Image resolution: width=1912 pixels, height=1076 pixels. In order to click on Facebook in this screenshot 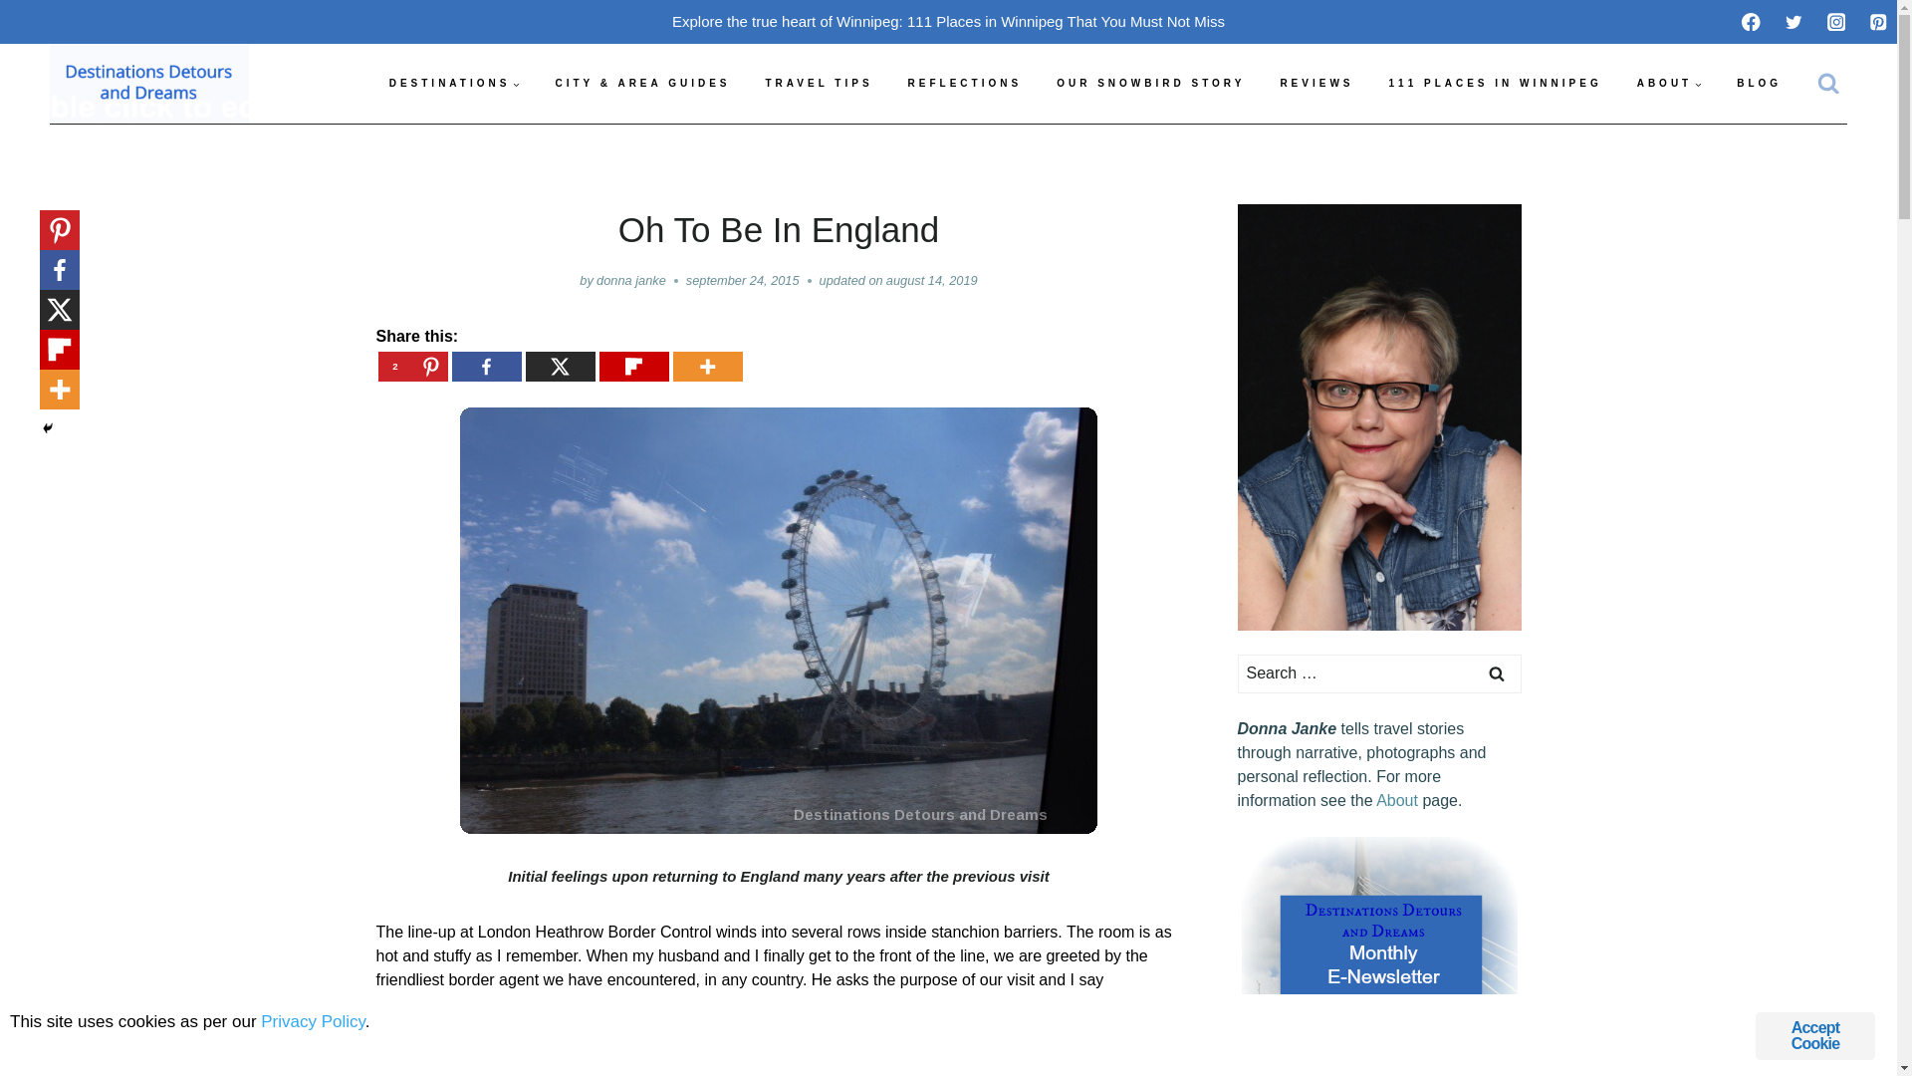, I will do `click(486, 367)`.